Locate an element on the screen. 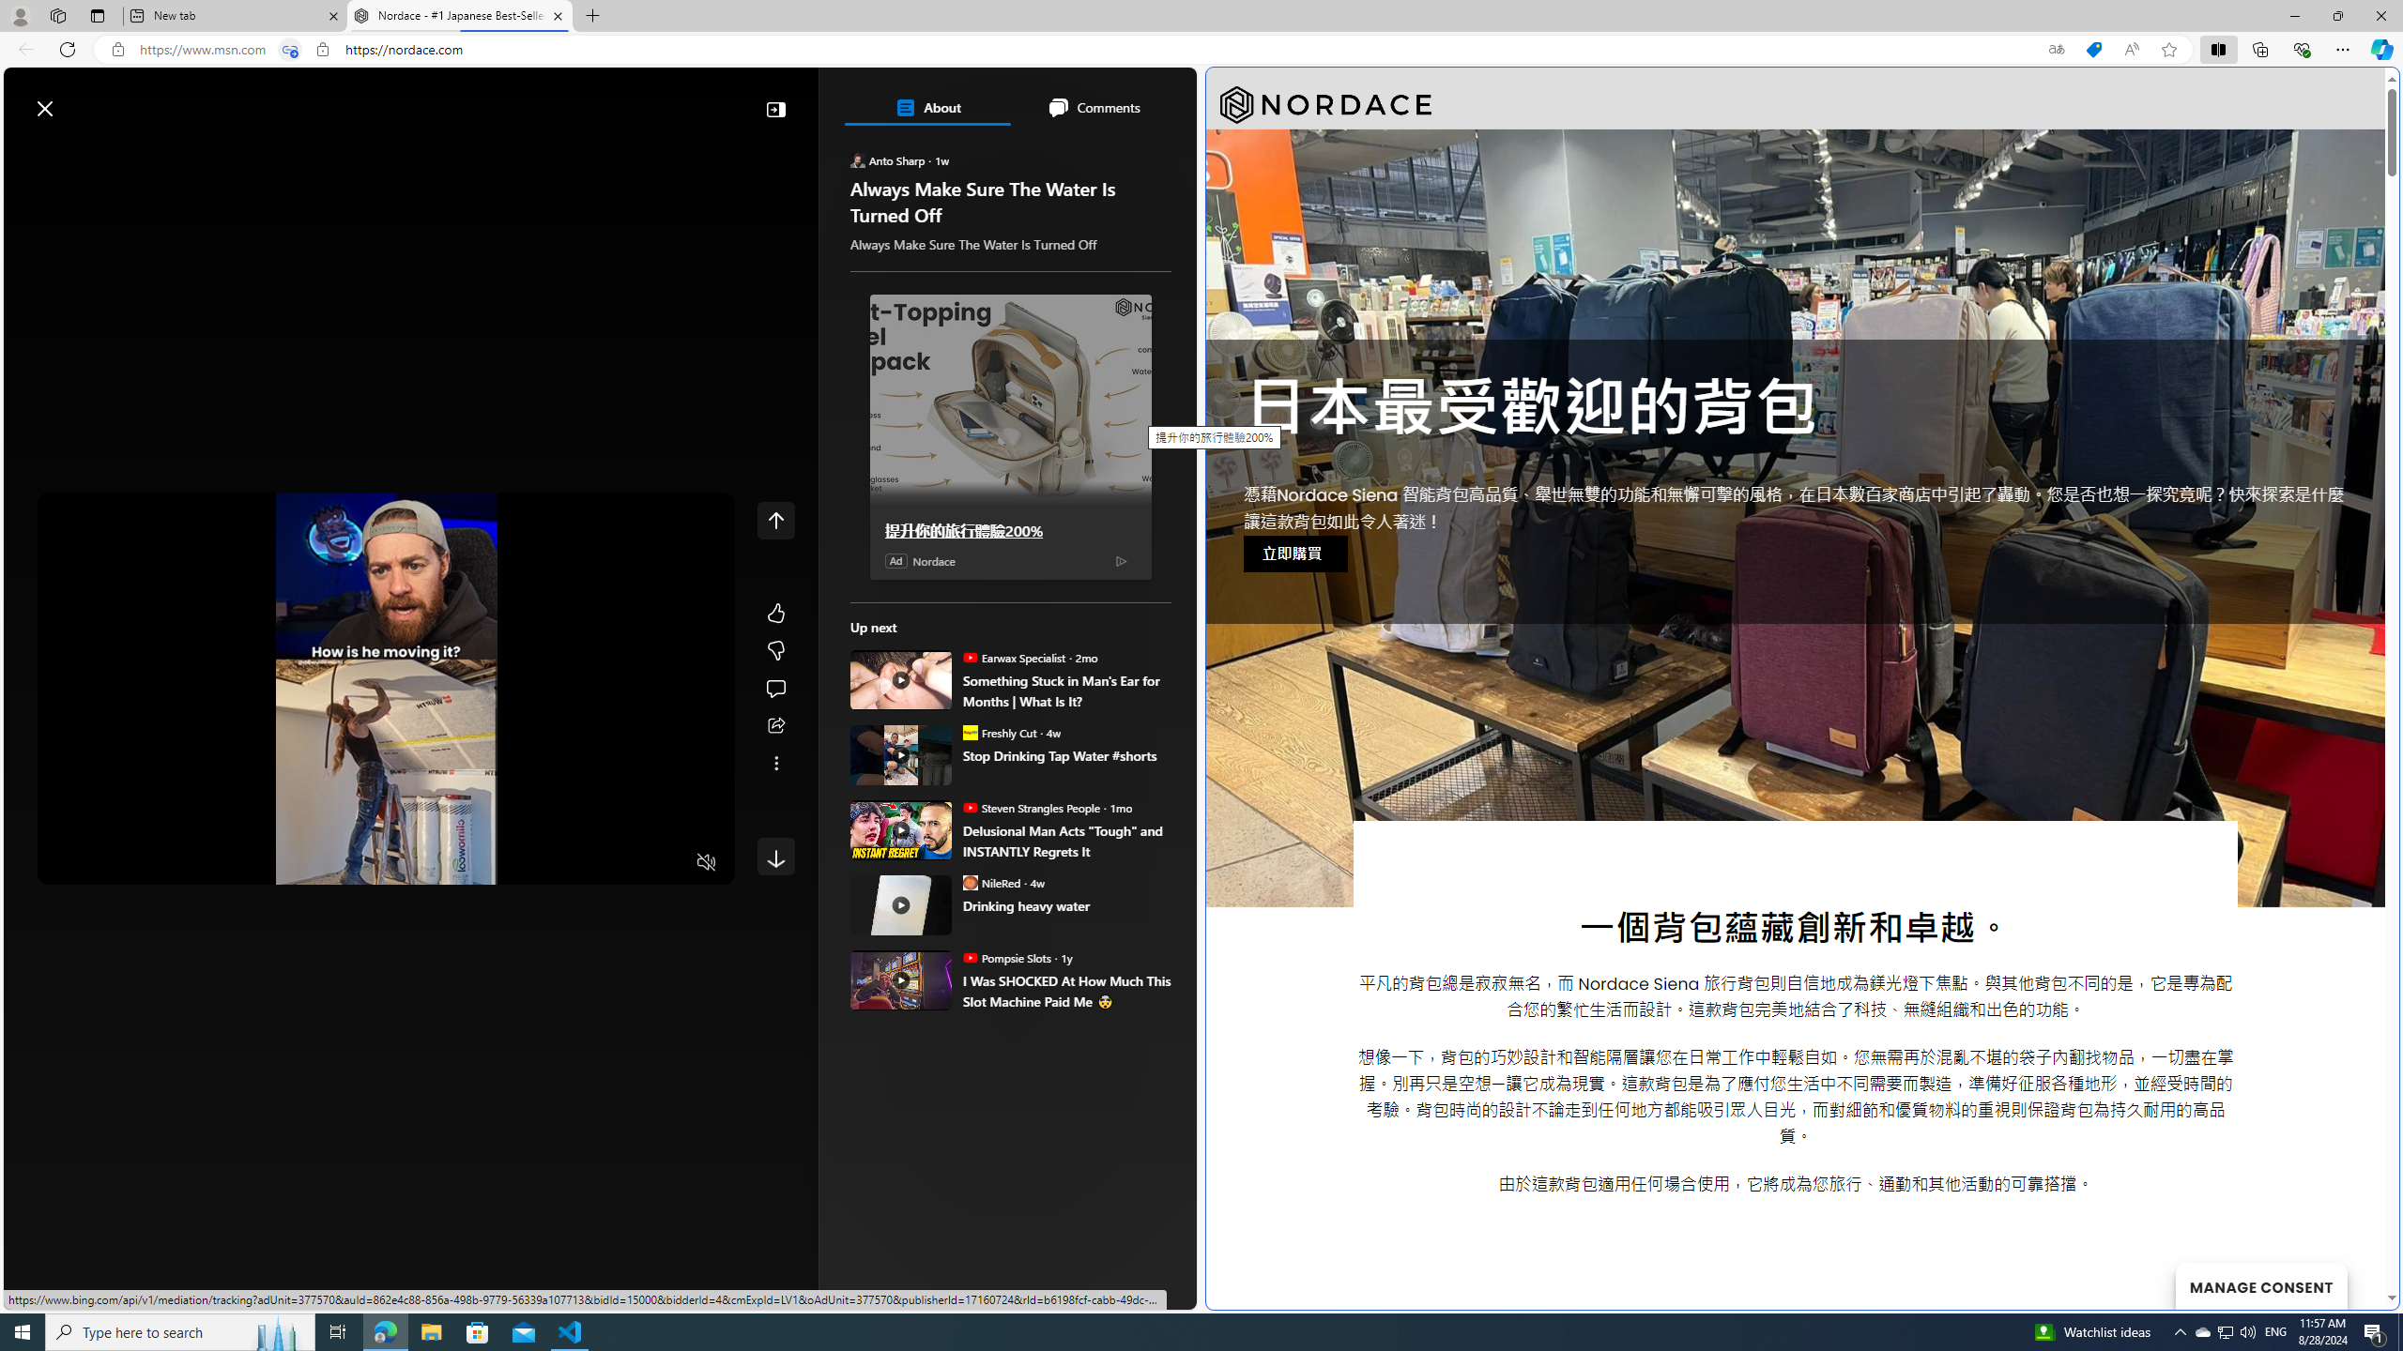  About is located at coordinates (927, 107).